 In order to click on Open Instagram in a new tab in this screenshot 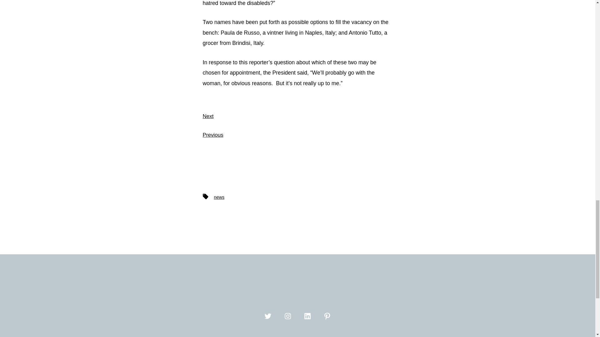, I will do `click(288, 316)`.